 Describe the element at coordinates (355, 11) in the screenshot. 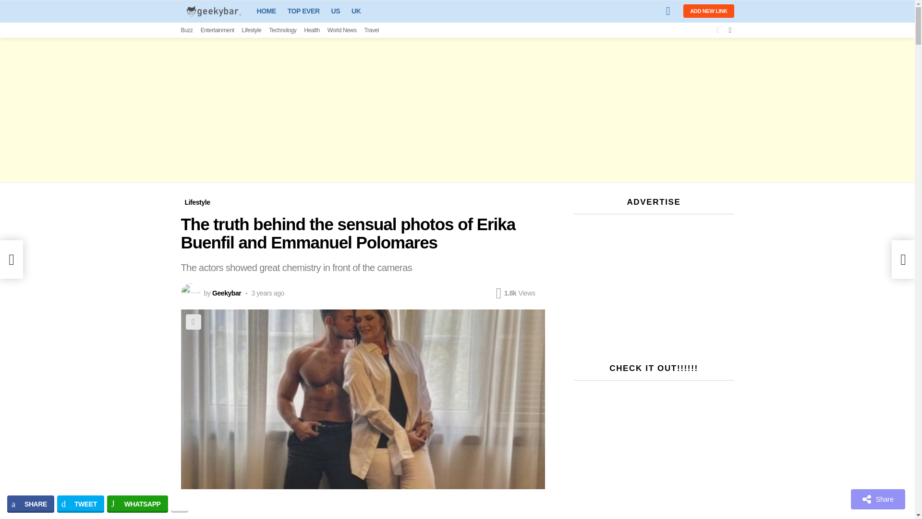

I see `UK` at that location.